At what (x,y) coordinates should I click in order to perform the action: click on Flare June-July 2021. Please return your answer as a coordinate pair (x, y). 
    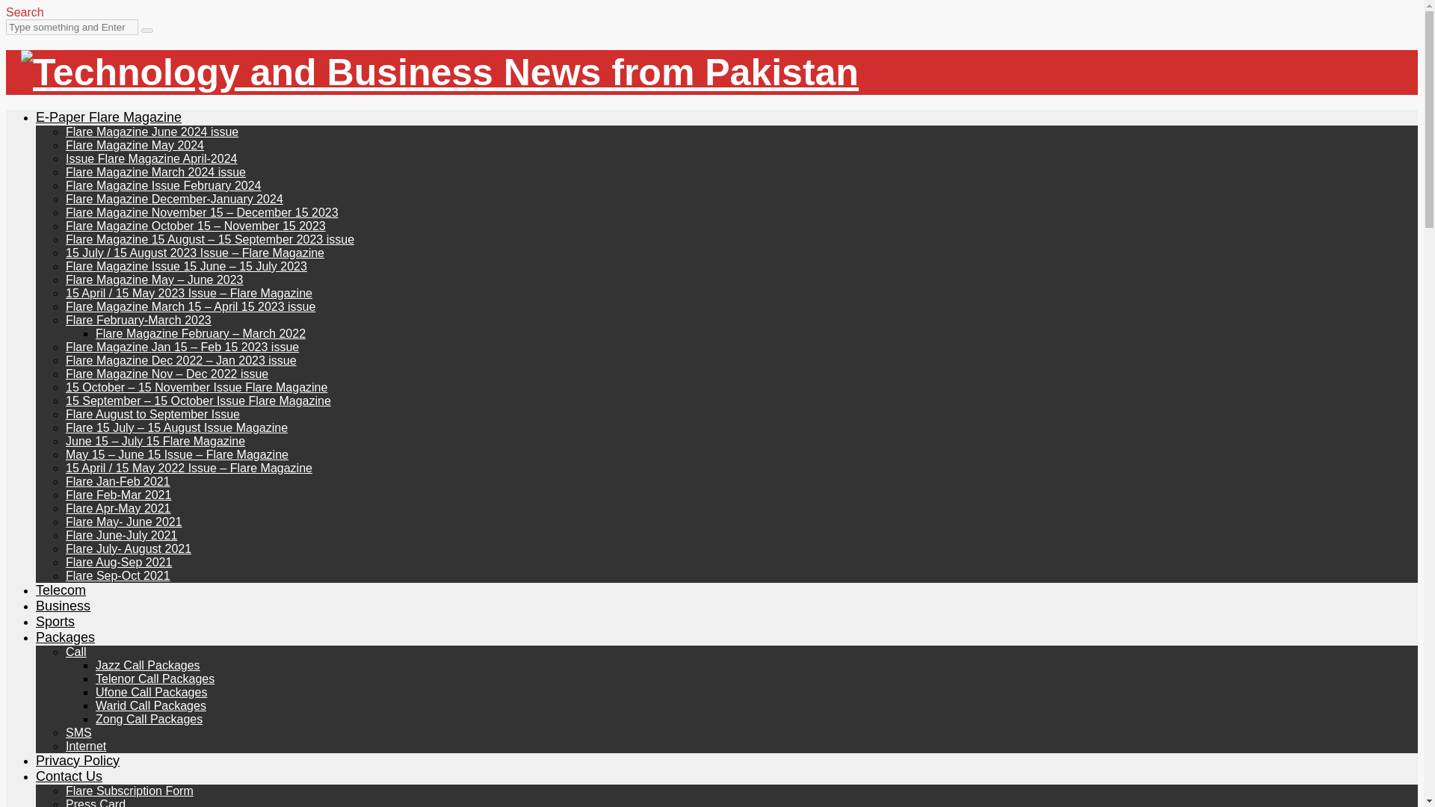
    Looking at the image, I should click on (121, 535).